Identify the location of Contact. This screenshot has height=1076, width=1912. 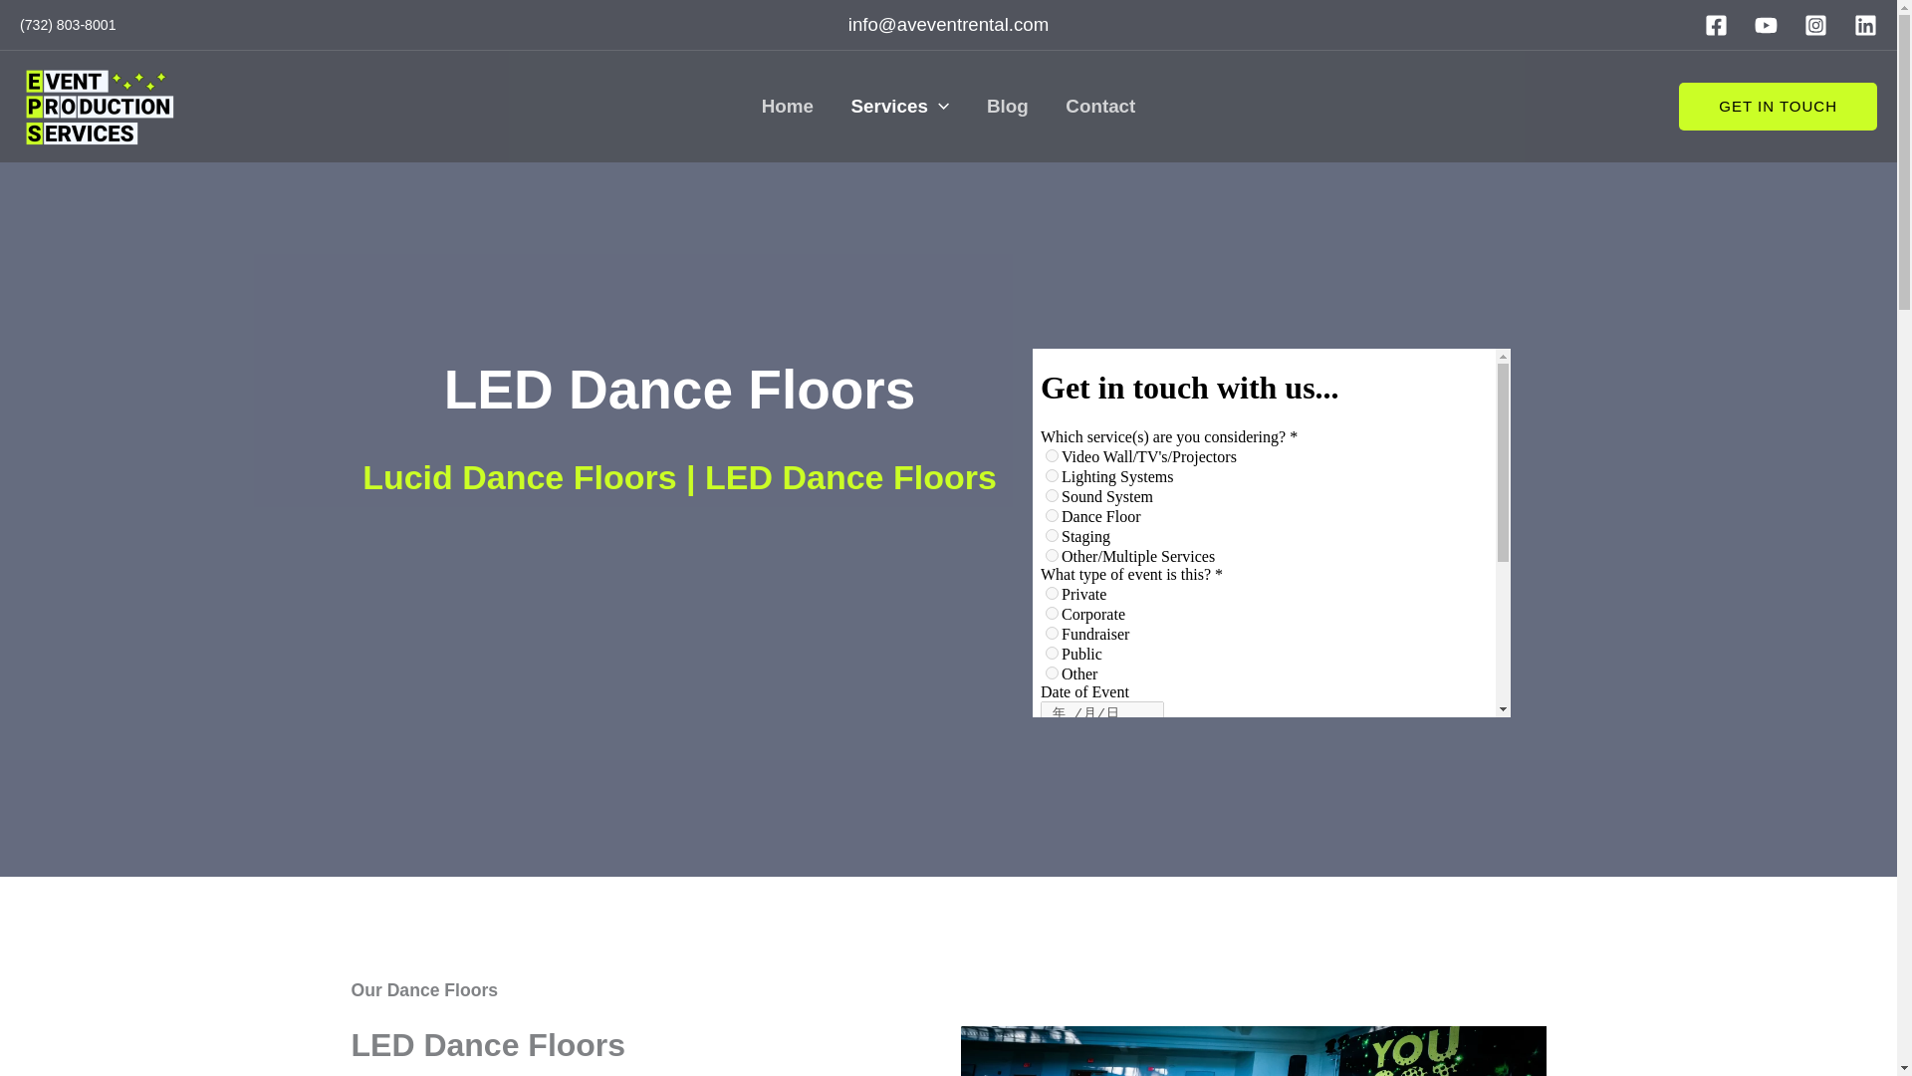
(1101, 106).